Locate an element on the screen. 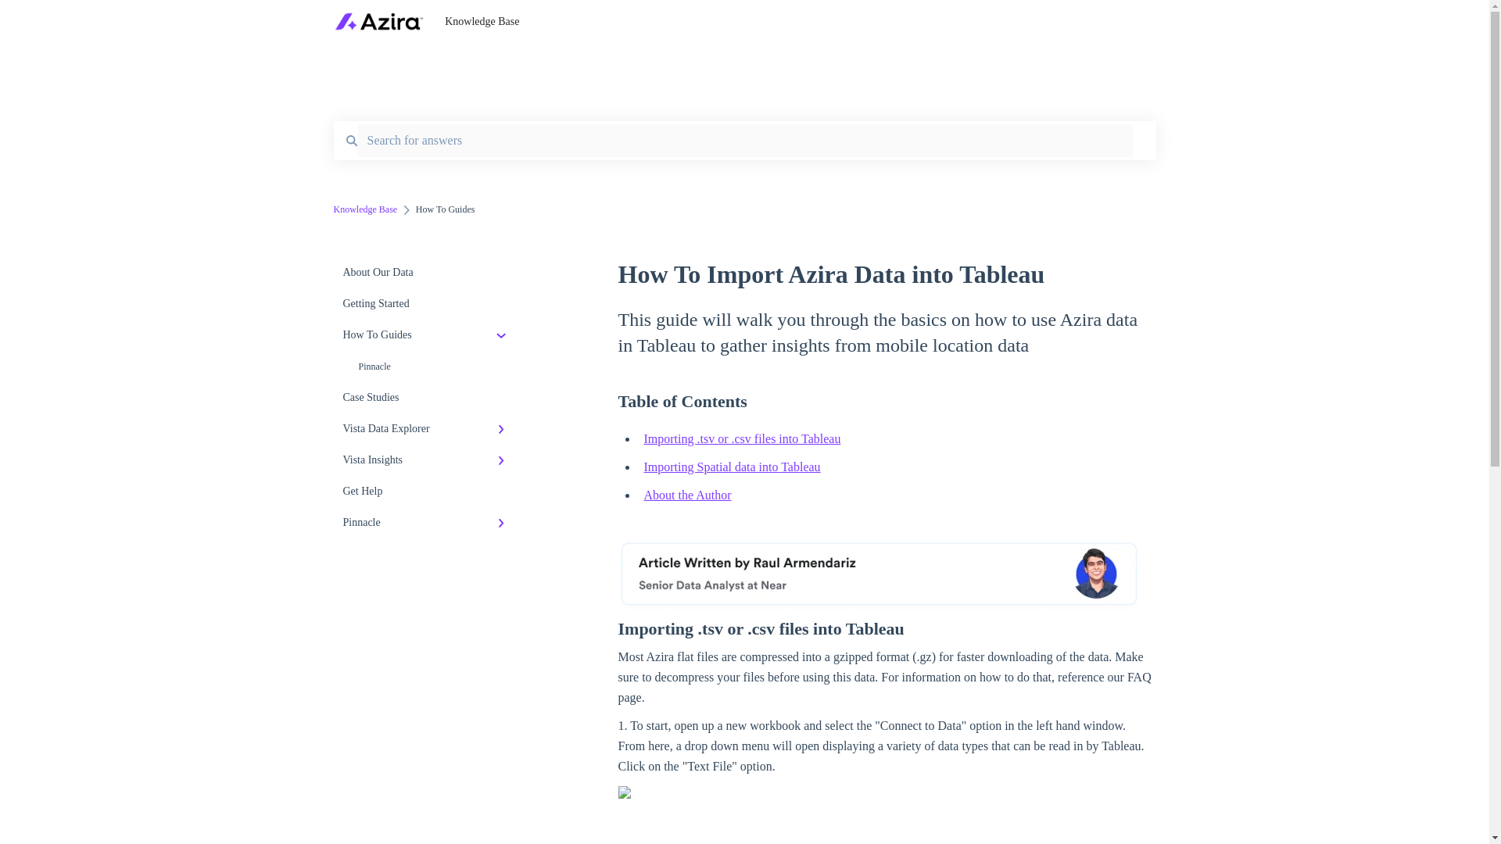 The width and height of the screenshot is (1501, 844). Knowledge Base is located at coordinates (365, 209).